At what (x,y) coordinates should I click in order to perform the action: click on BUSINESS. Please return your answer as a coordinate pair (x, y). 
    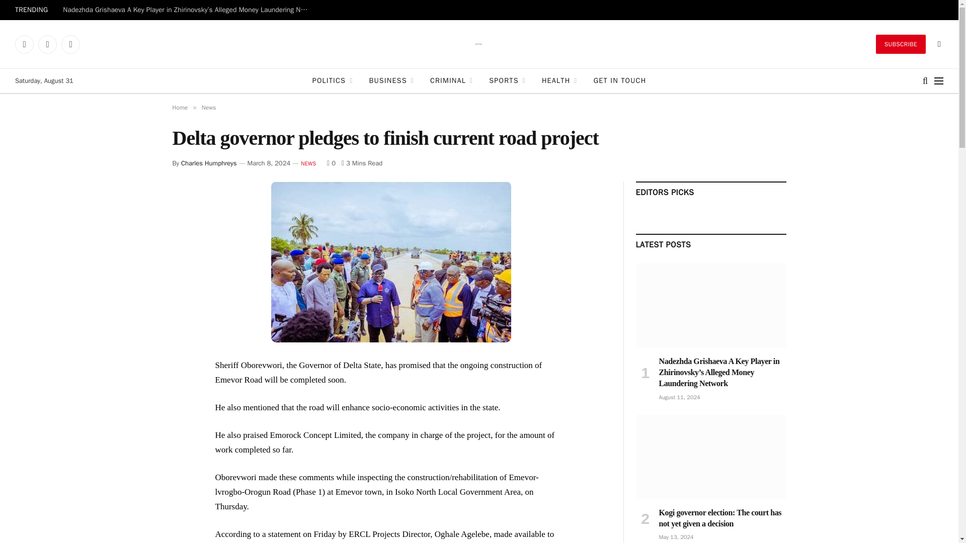
    Looking at the image, I should click on (391, 80).